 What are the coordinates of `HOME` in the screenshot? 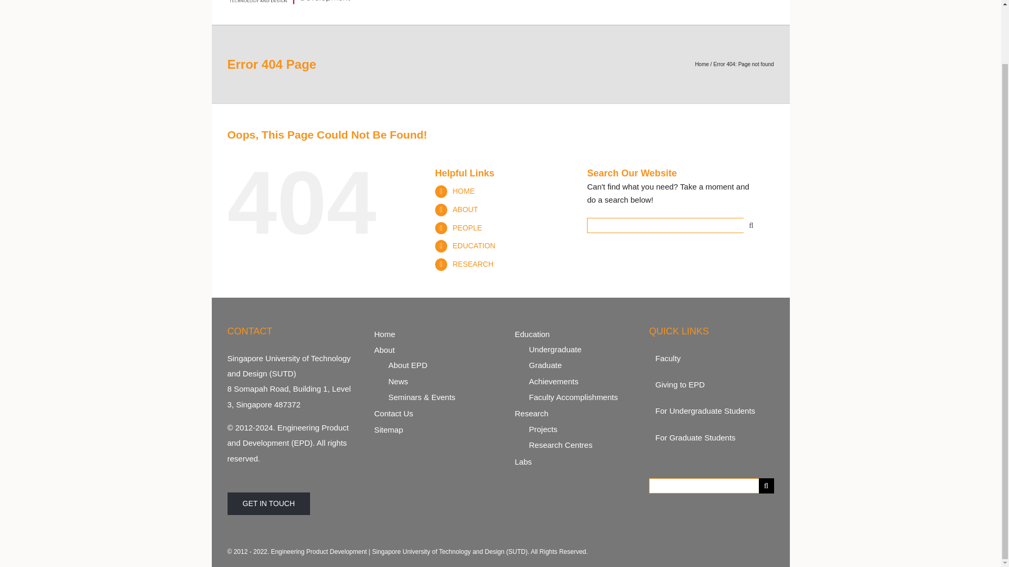 It's located at (523, 2).